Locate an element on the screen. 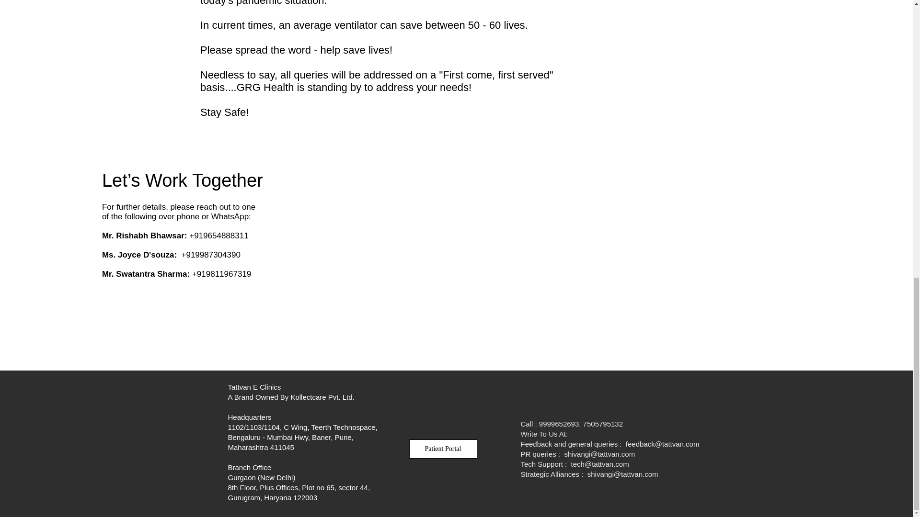 The image size is (920, 517). Patient Portal is located at coordinates (443, 449).